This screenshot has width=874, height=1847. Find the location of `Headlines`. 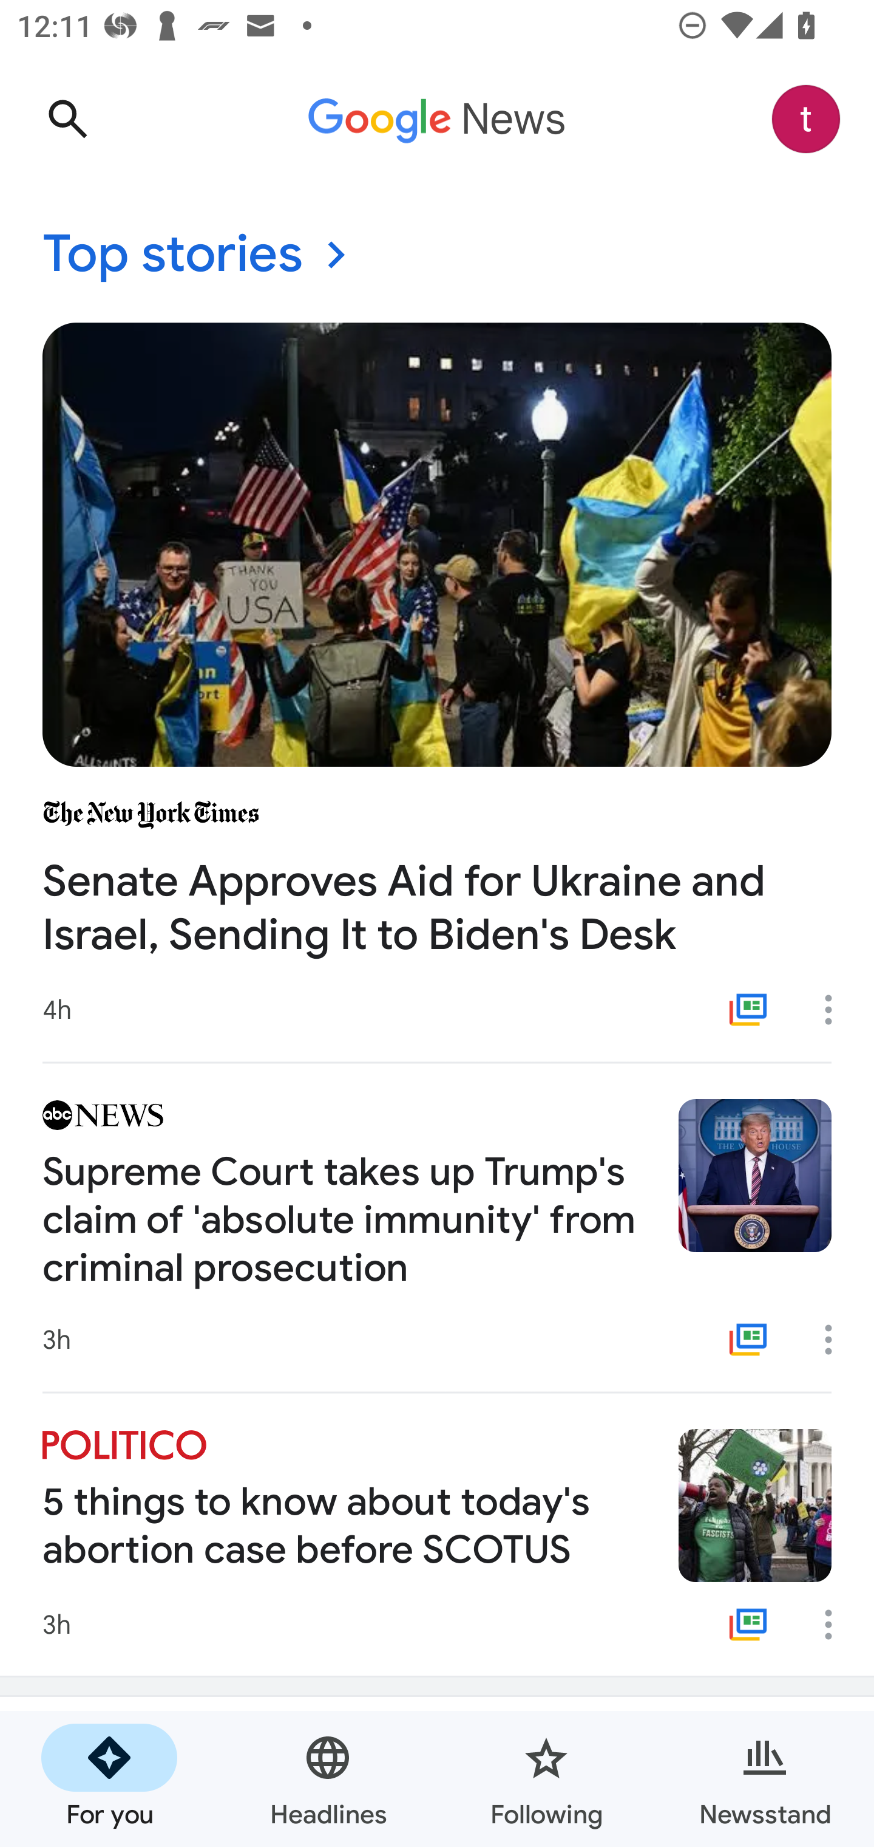

Headlines is located at coordinates (328, 1779).